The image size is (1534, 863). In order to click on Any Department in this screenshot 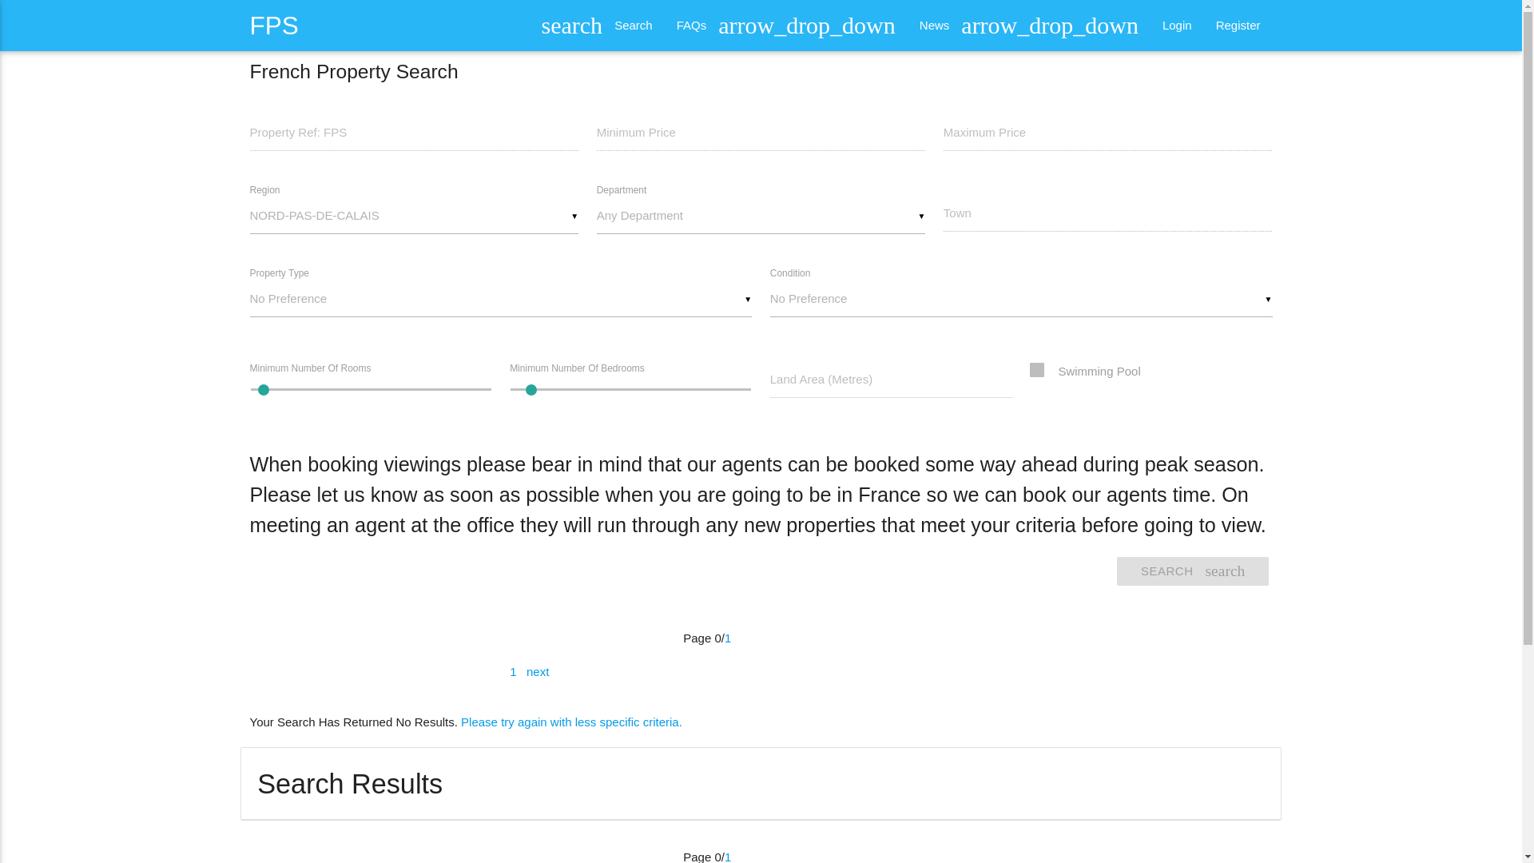, I will do `click(761, 216)`.